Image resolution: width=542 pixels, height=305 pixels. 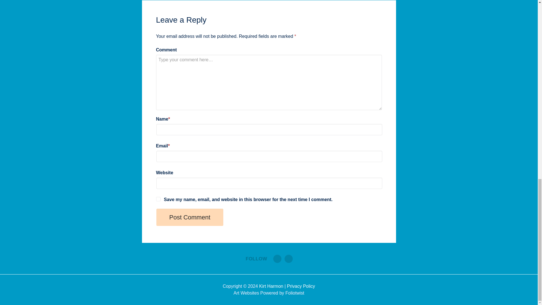 What do you see at coordinates (269, 293) in the screenshot?
I see `Art Websites Powered by Foliotwist` at bounding box center [269, 293].